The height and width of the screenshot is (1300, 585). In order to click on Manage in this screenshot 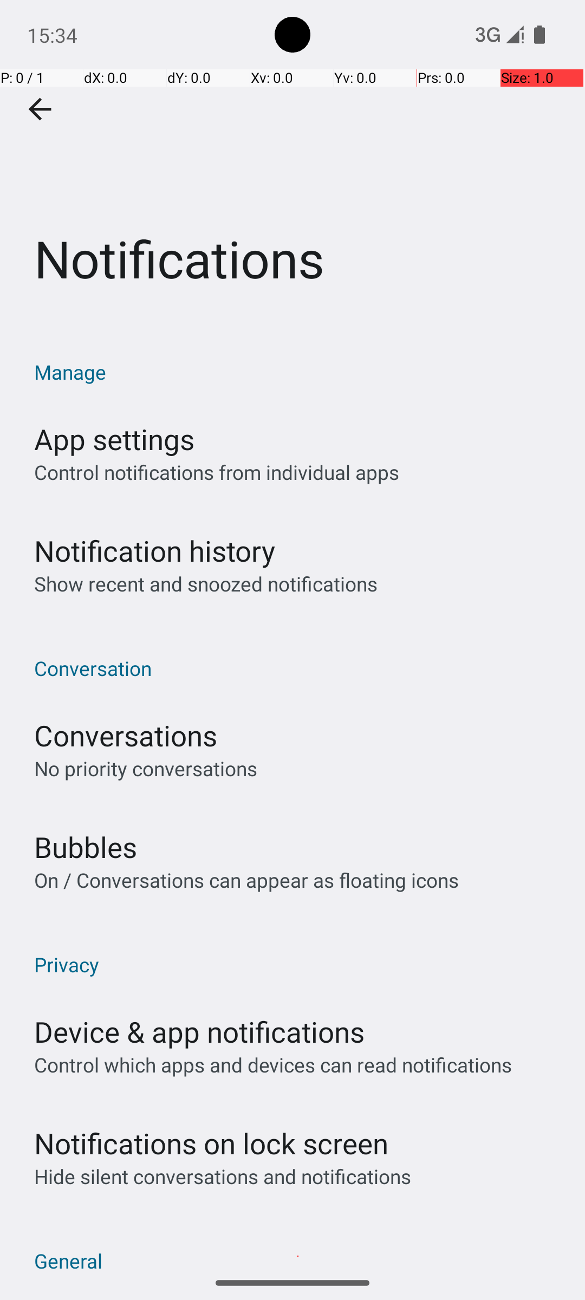, I will do `click(298, 372)`.